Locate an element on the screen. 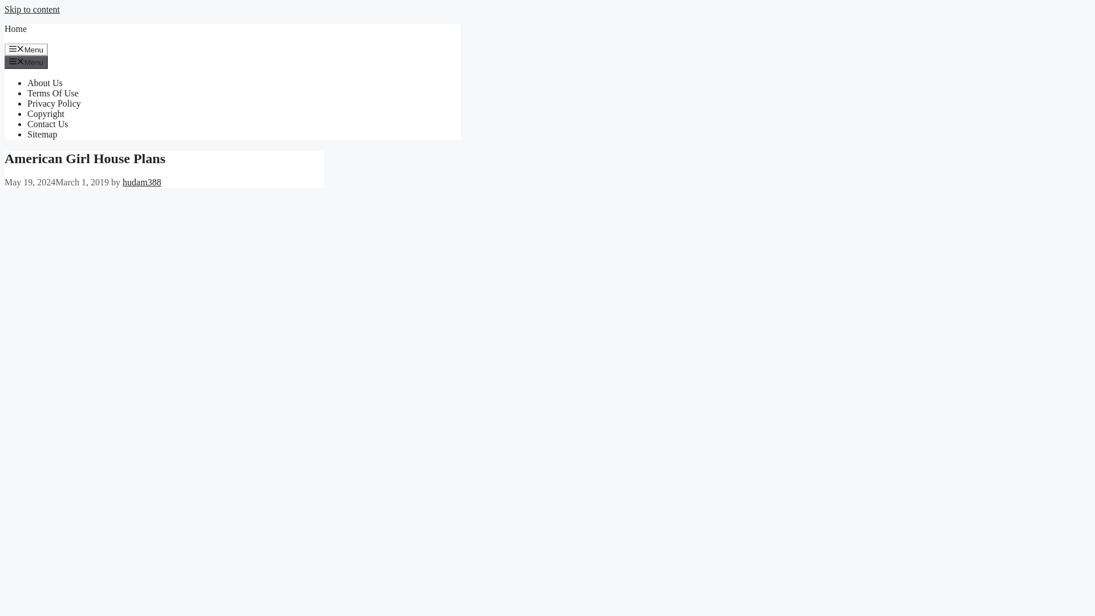 This screenshot has height=616, width=1095. Contact Us is located at coordinates (48, 124).